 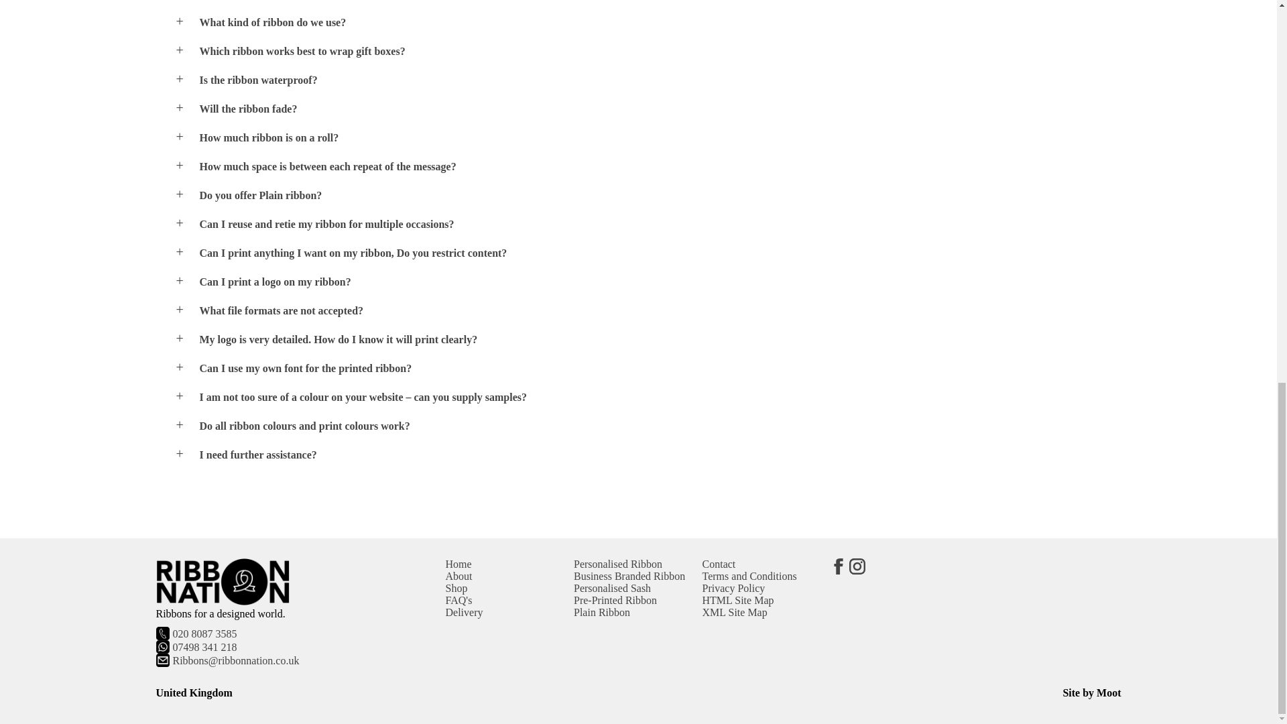 I want to click on How much ribbon is on a roll?, so click(x=650, y=137).